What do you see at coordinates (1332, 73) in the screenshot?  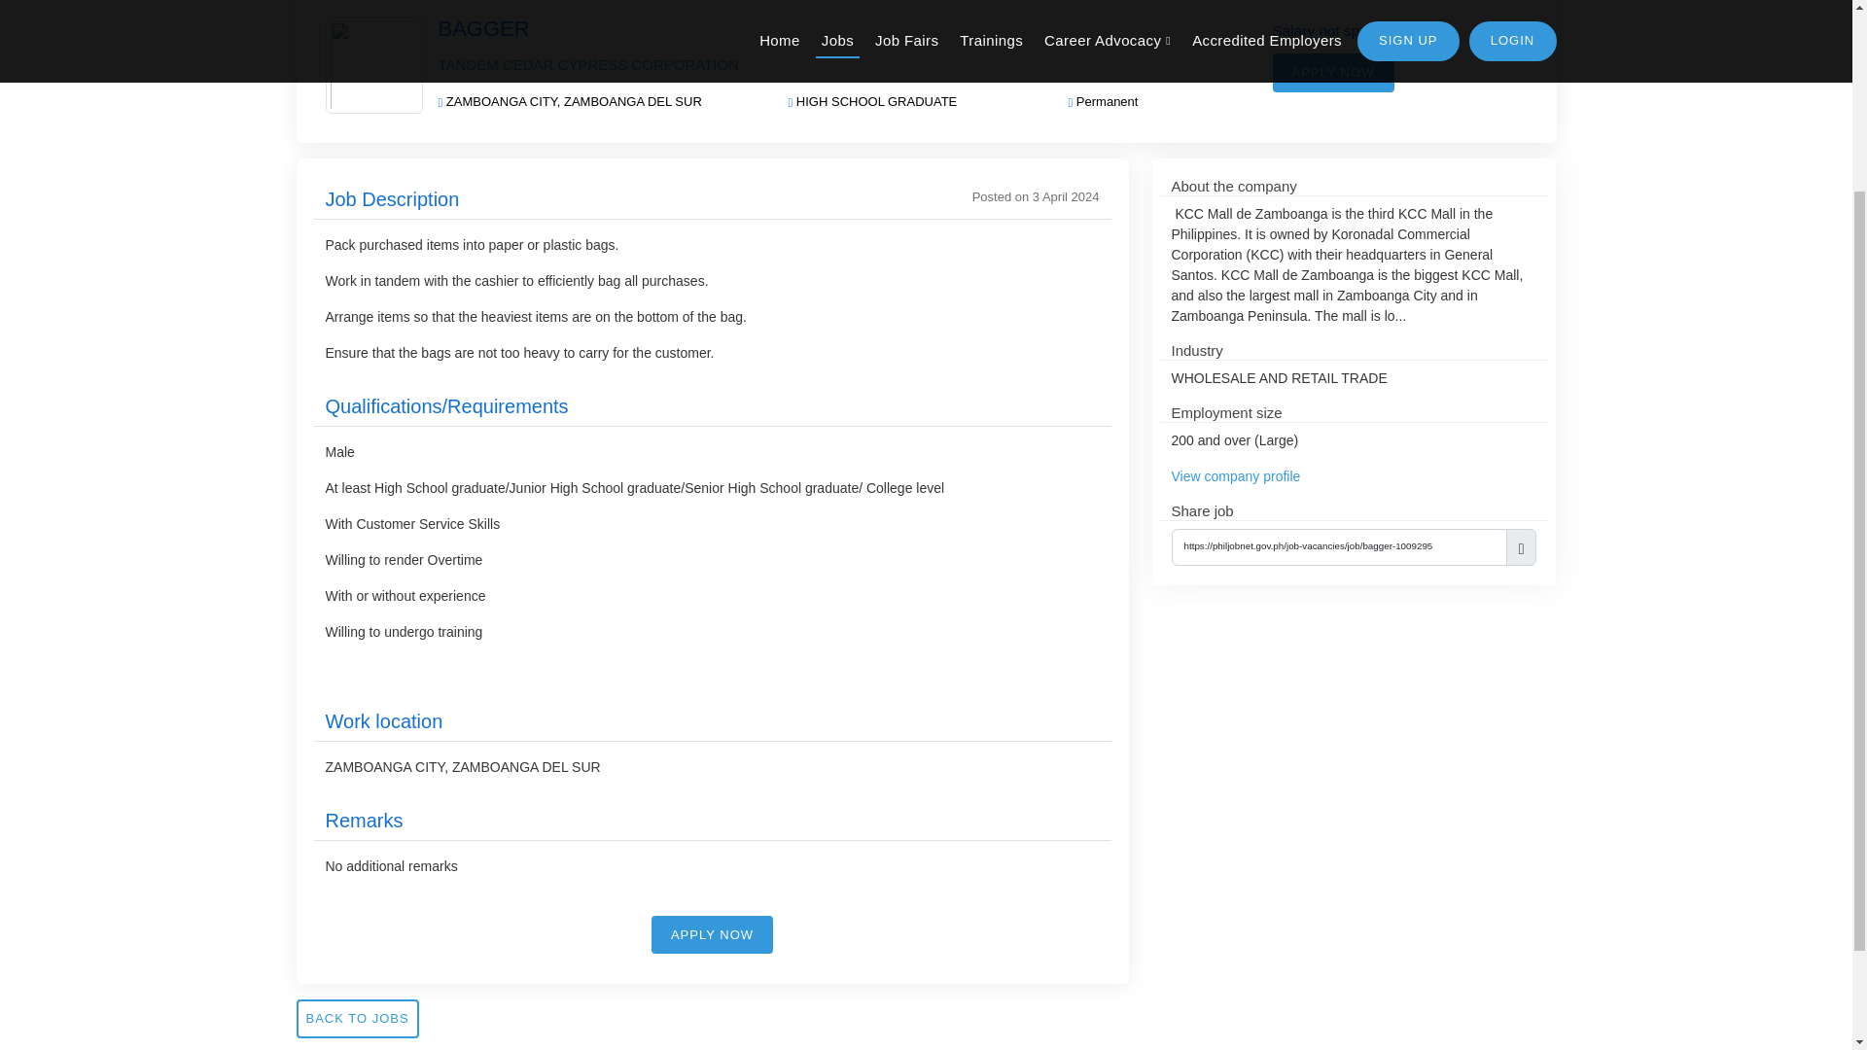 I see `APPLY NOW` at bounding box center [1332, 73].